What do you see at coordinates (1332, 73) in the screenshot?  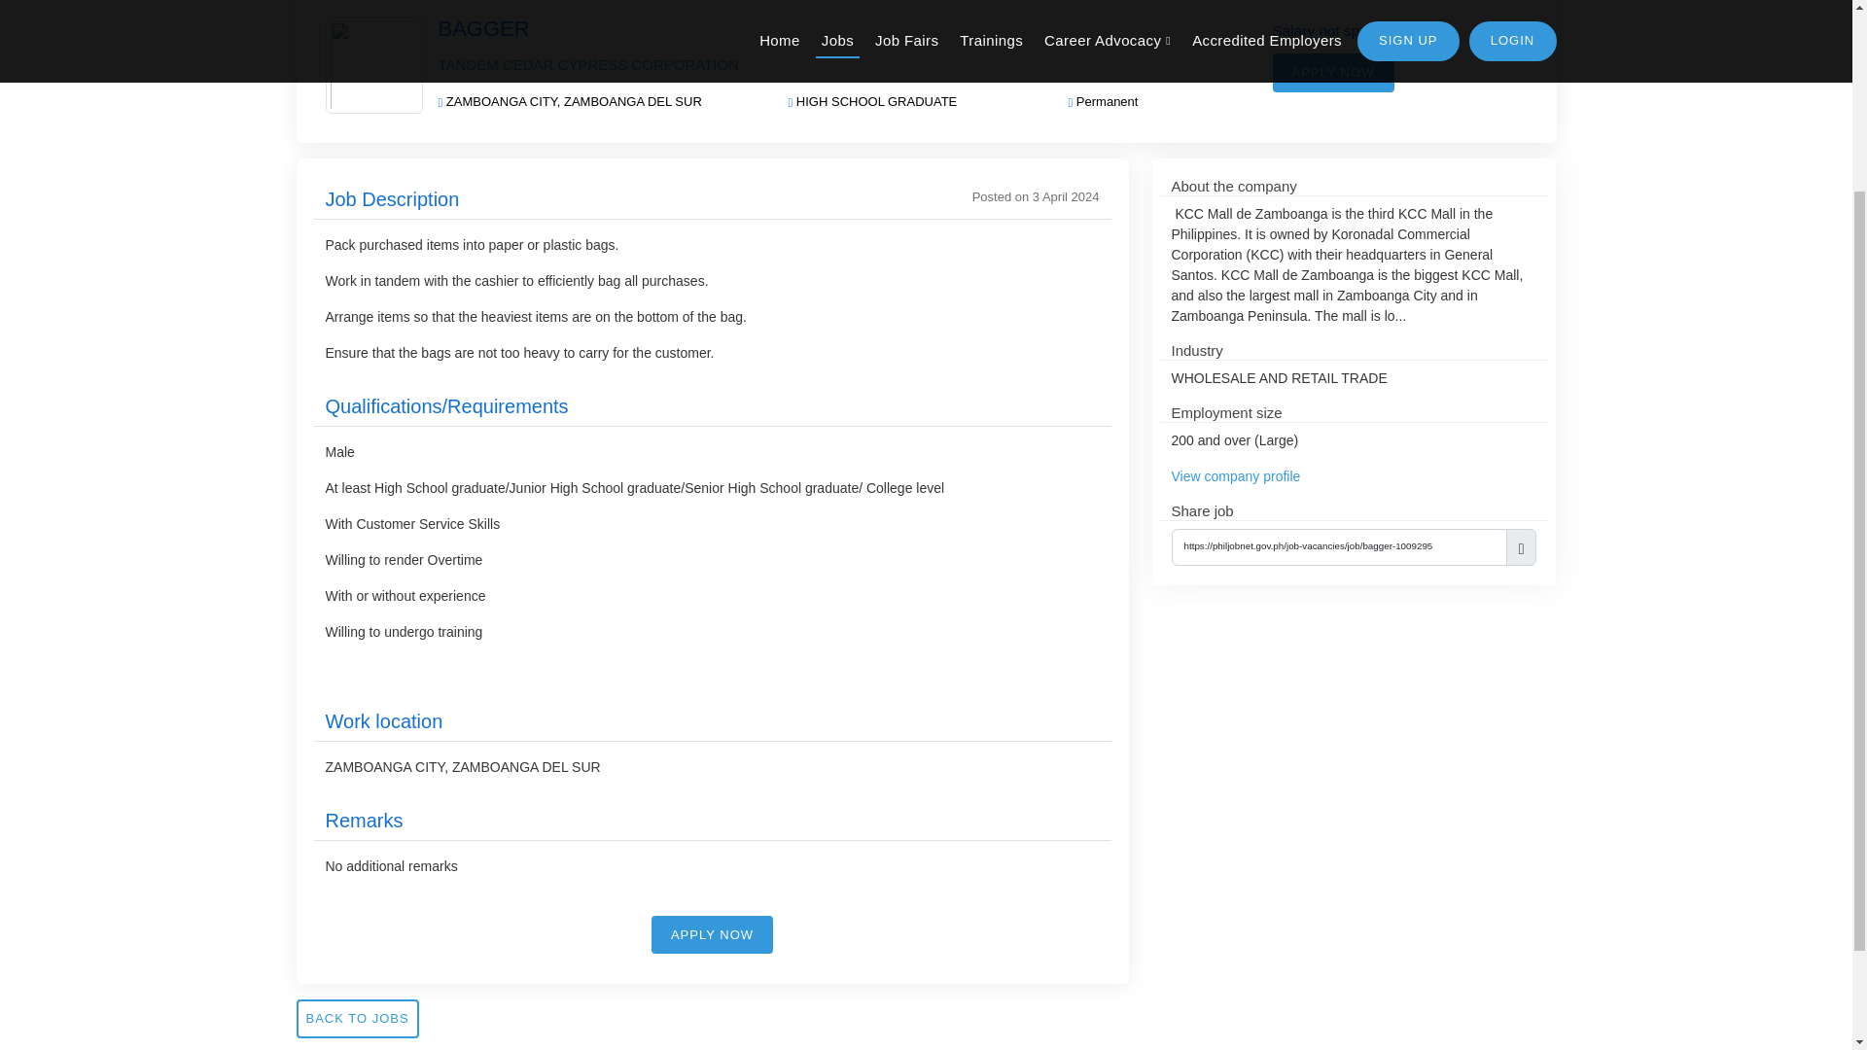 I see `APPLY NOW` at bounding box center [1332, 73].